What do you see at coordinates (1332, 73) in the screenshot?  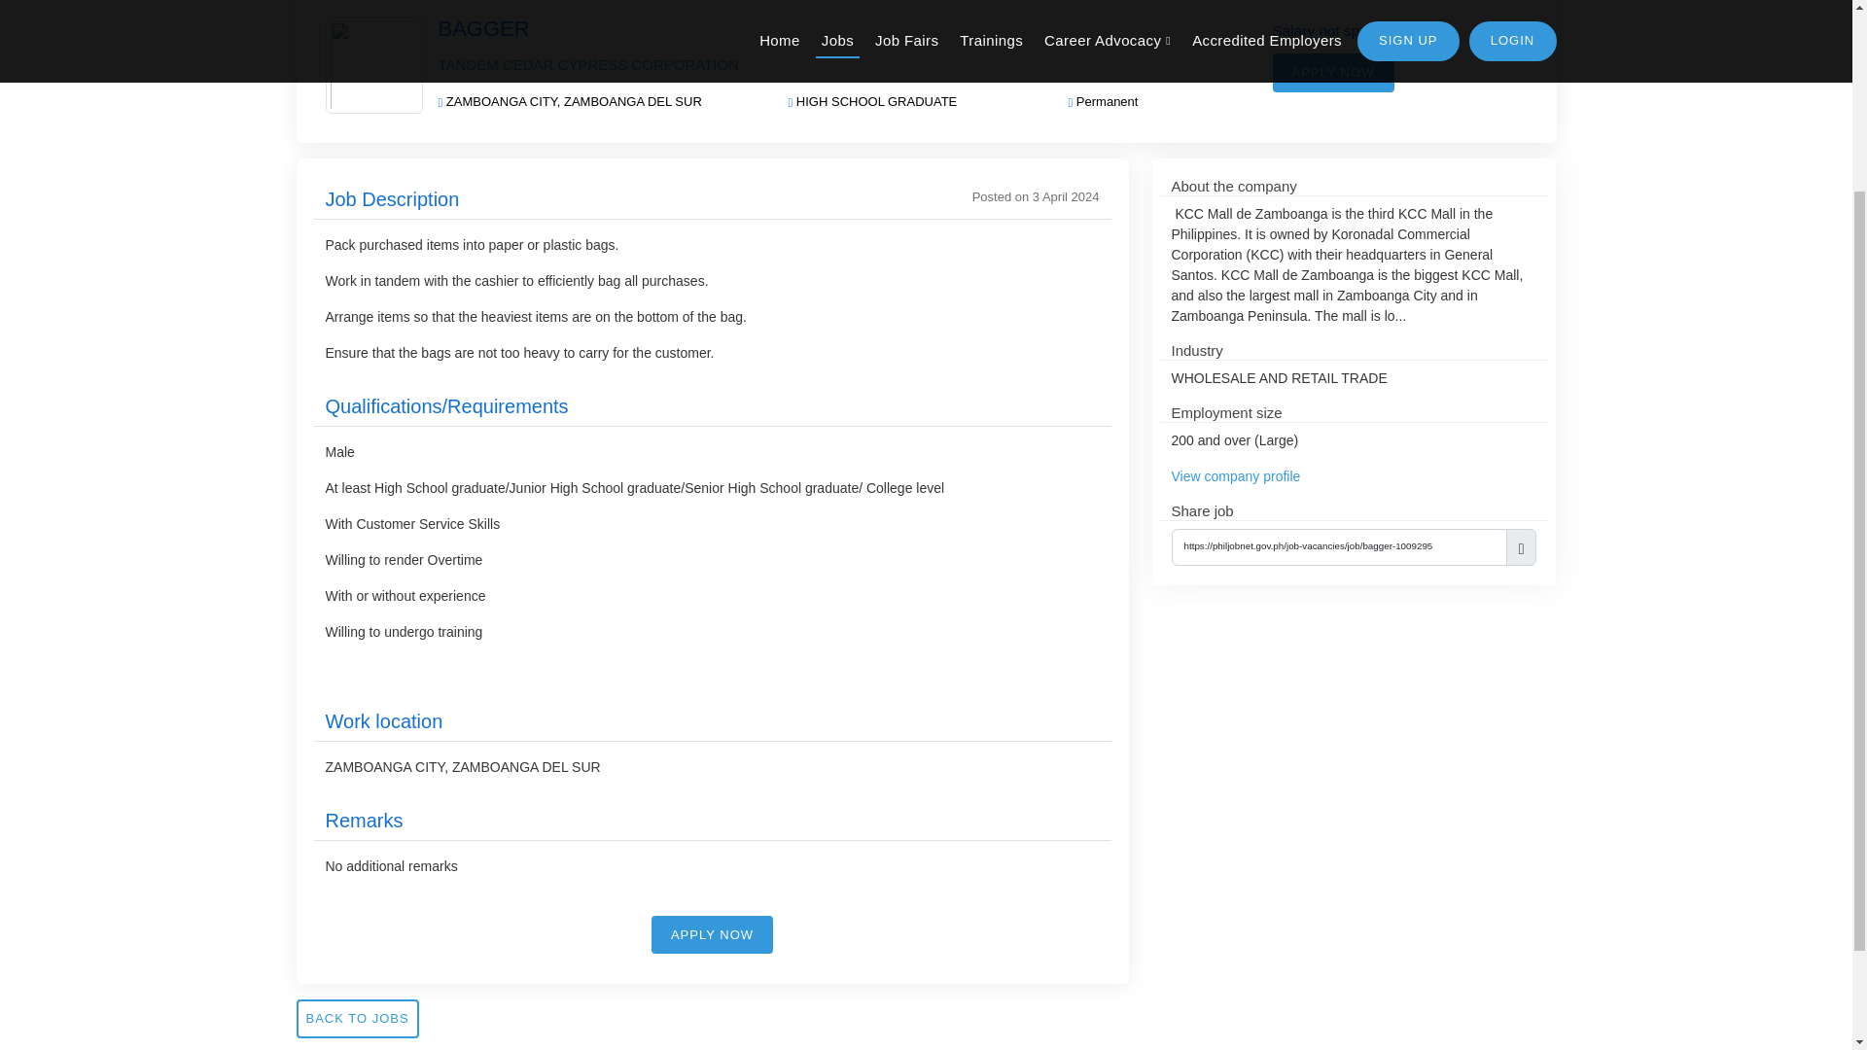 I see `APPLY NOW` at bounding box center [1332, 73].